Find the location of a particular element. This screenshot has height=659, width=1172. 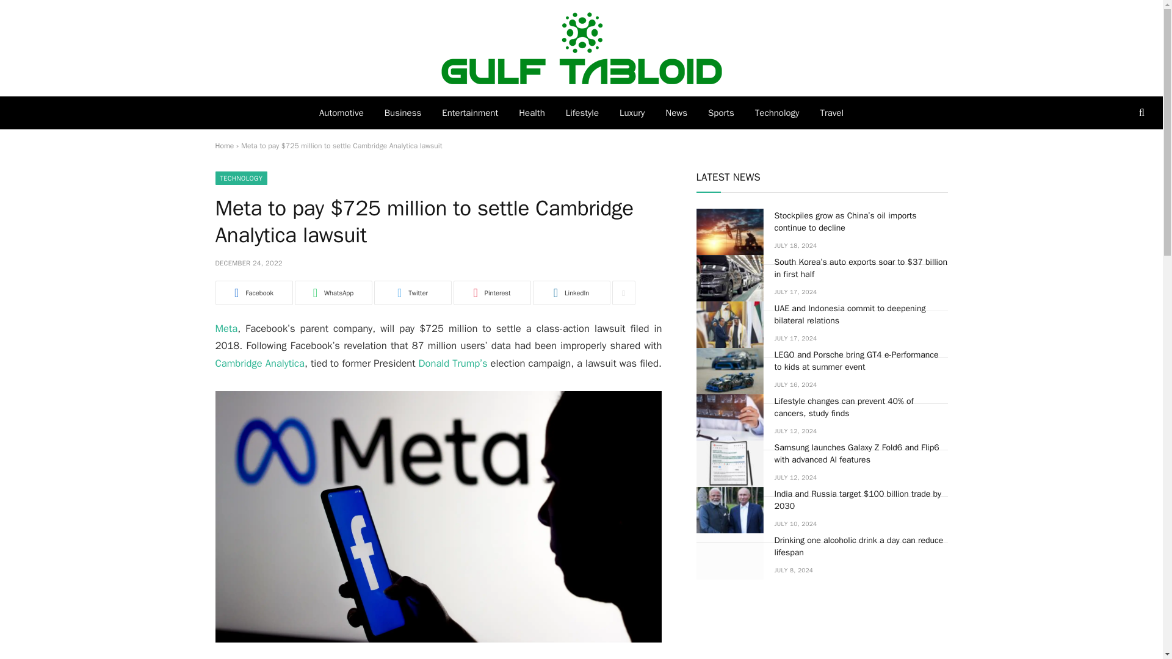

News is located at coordinates (676, 112).